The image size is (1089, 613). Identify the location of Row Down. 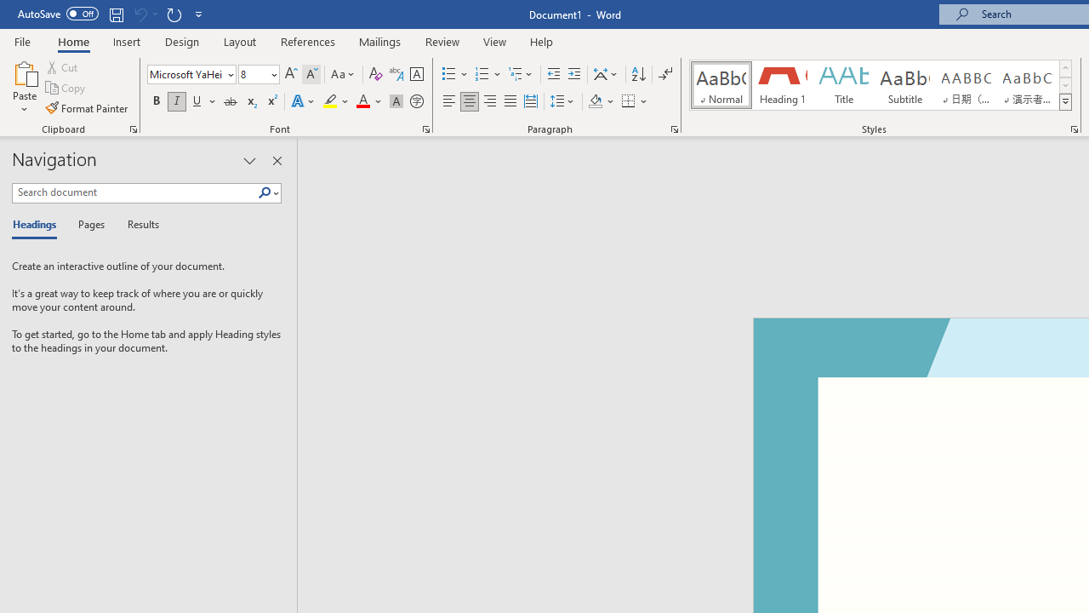
(1065, 85).